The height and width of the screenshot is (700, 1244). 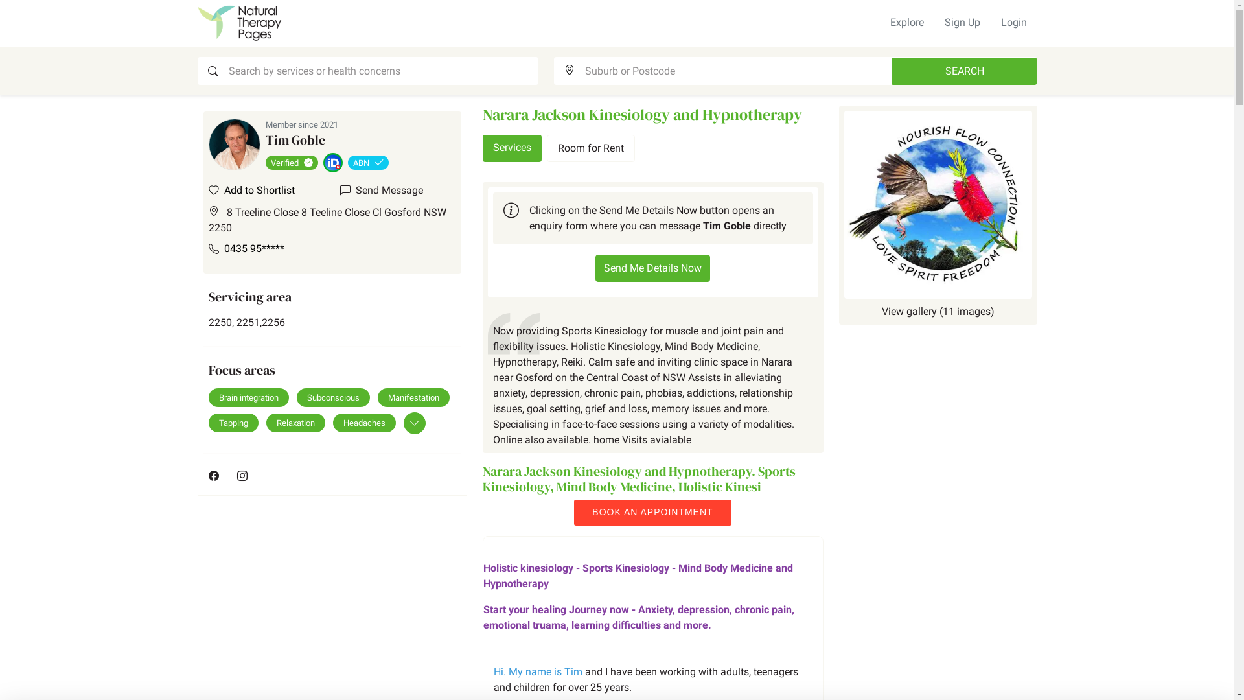 What do you see at coordinates (335, 163) in the screenshot?
I see `Click to see the description` at bounding box center [335, 163].